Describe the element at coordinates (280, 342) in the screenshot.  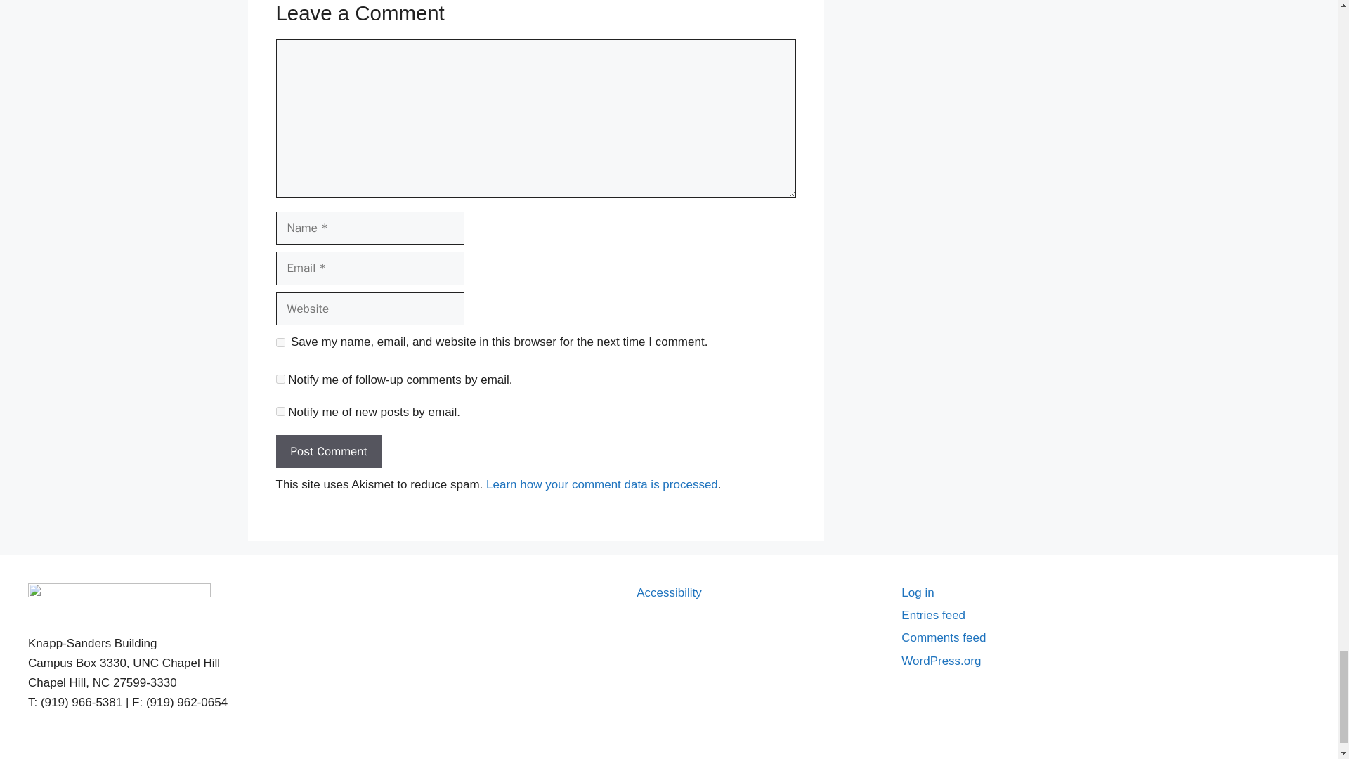
I see `yes` at that location.